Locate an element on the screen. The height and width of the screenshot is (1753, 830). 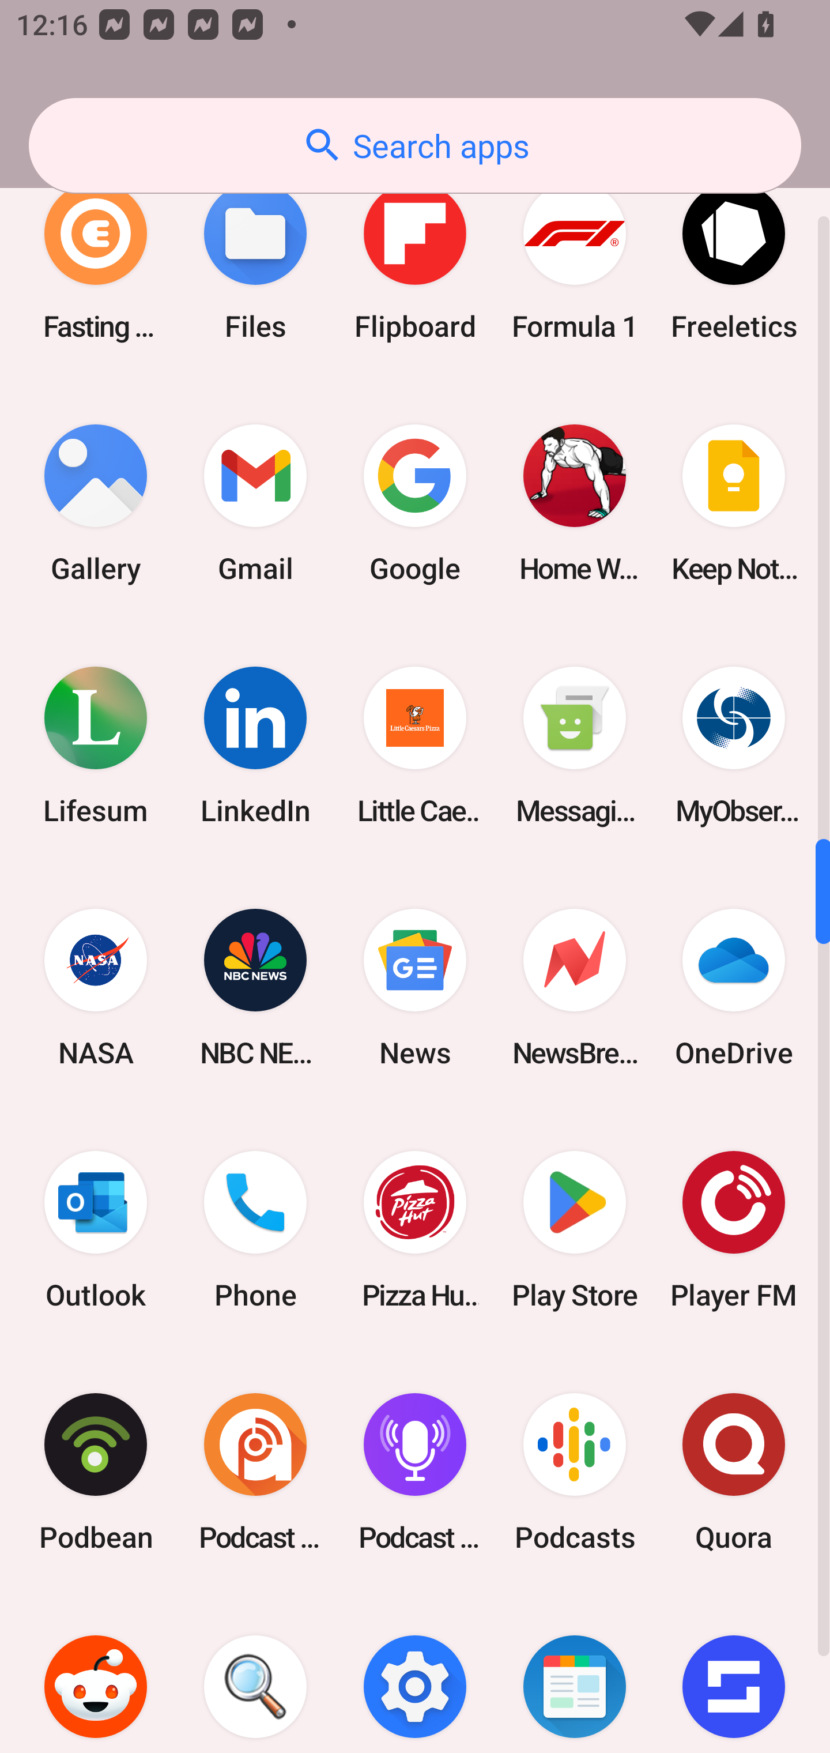
Gmail is located at coordinates (255, 503).